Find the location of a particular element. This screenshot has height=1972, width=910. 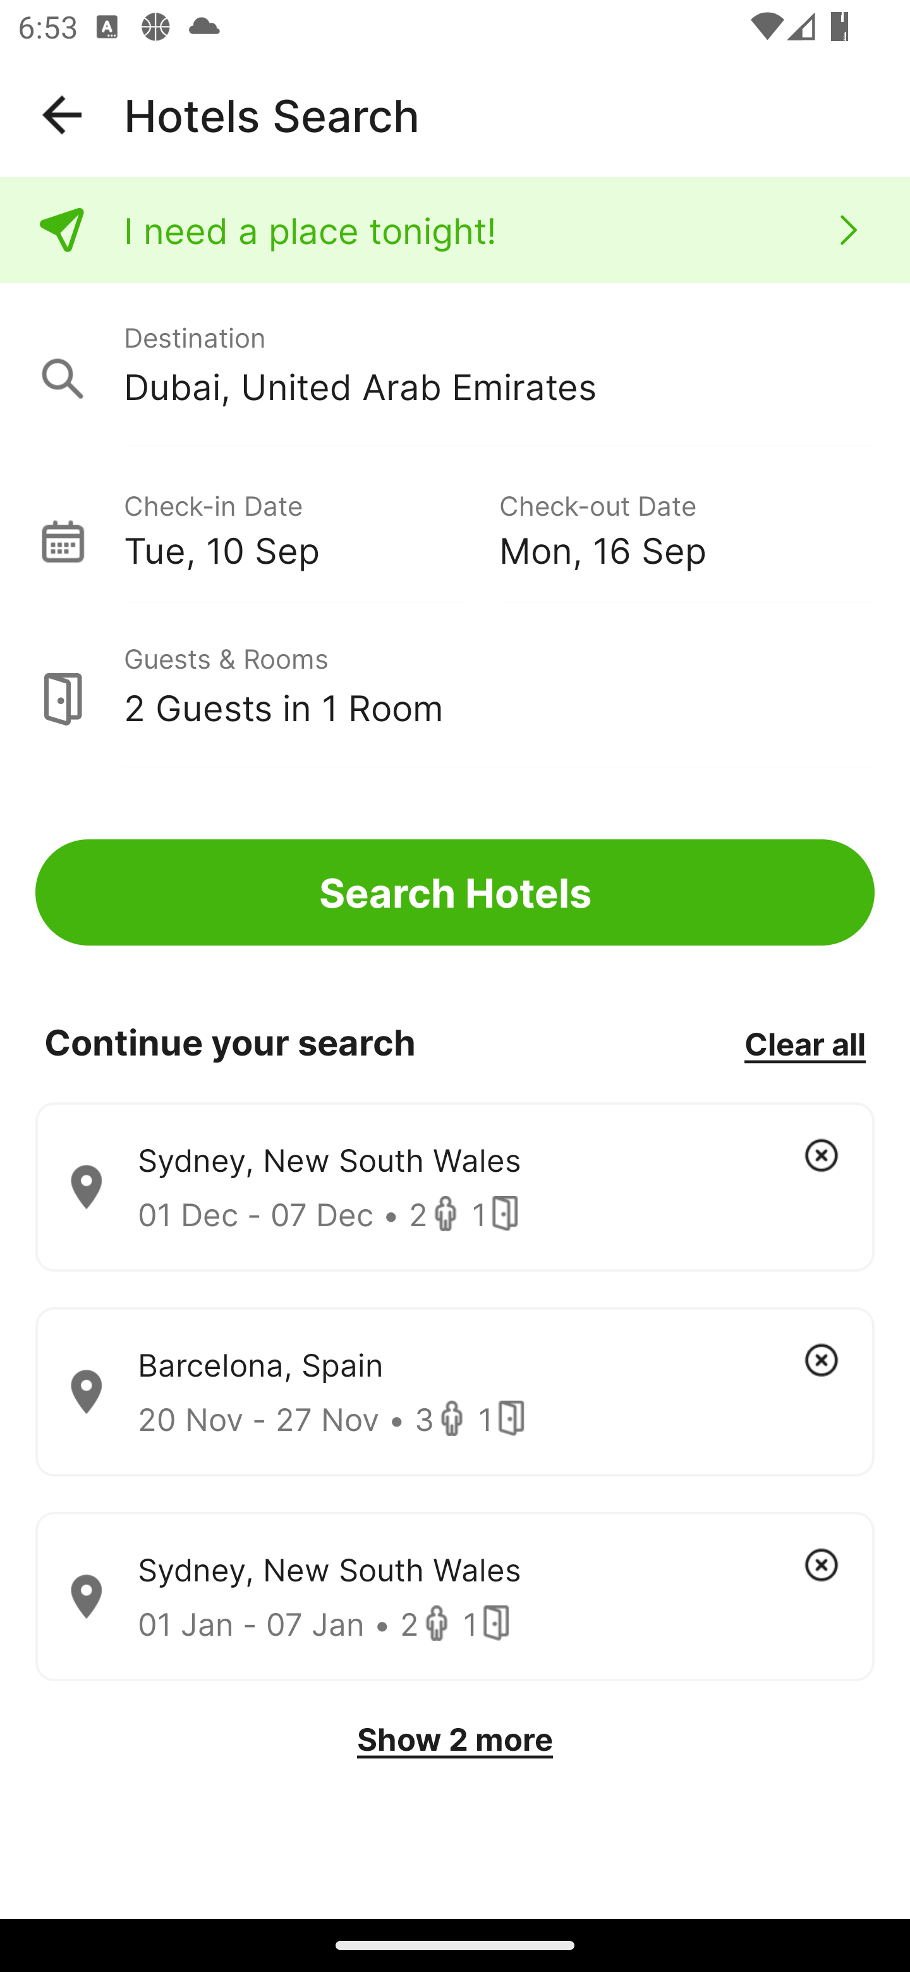

Sydney, New South Wales 01 Jan - 07 Jan • 2  1  is located at coordinates (455, 1597).